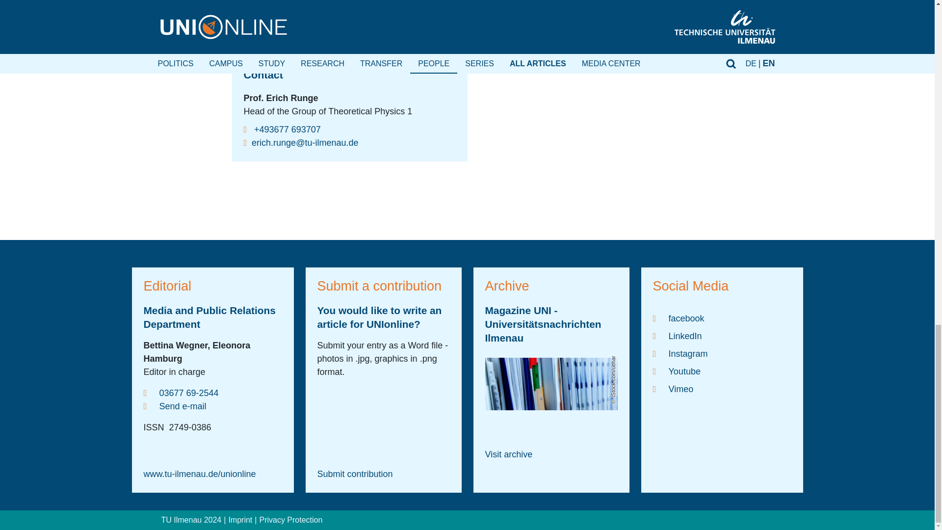 This screenshot has width=942, height=530. What do you see at coordinates (354, 474) in the screenshot?
I see `Submt articles` at bounding box center [354, 474].